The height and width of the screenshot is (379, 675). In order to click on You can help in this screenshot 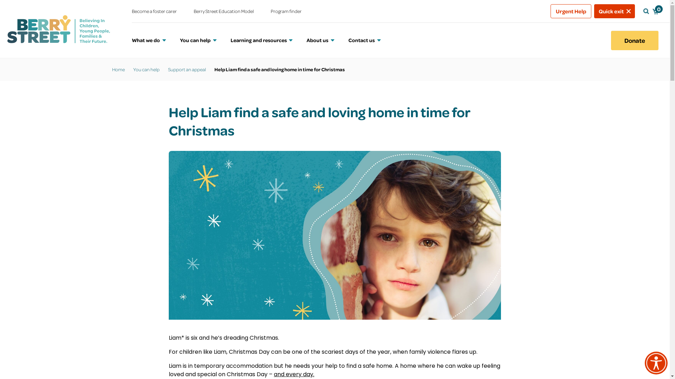, I will do `click(146, 69)`.